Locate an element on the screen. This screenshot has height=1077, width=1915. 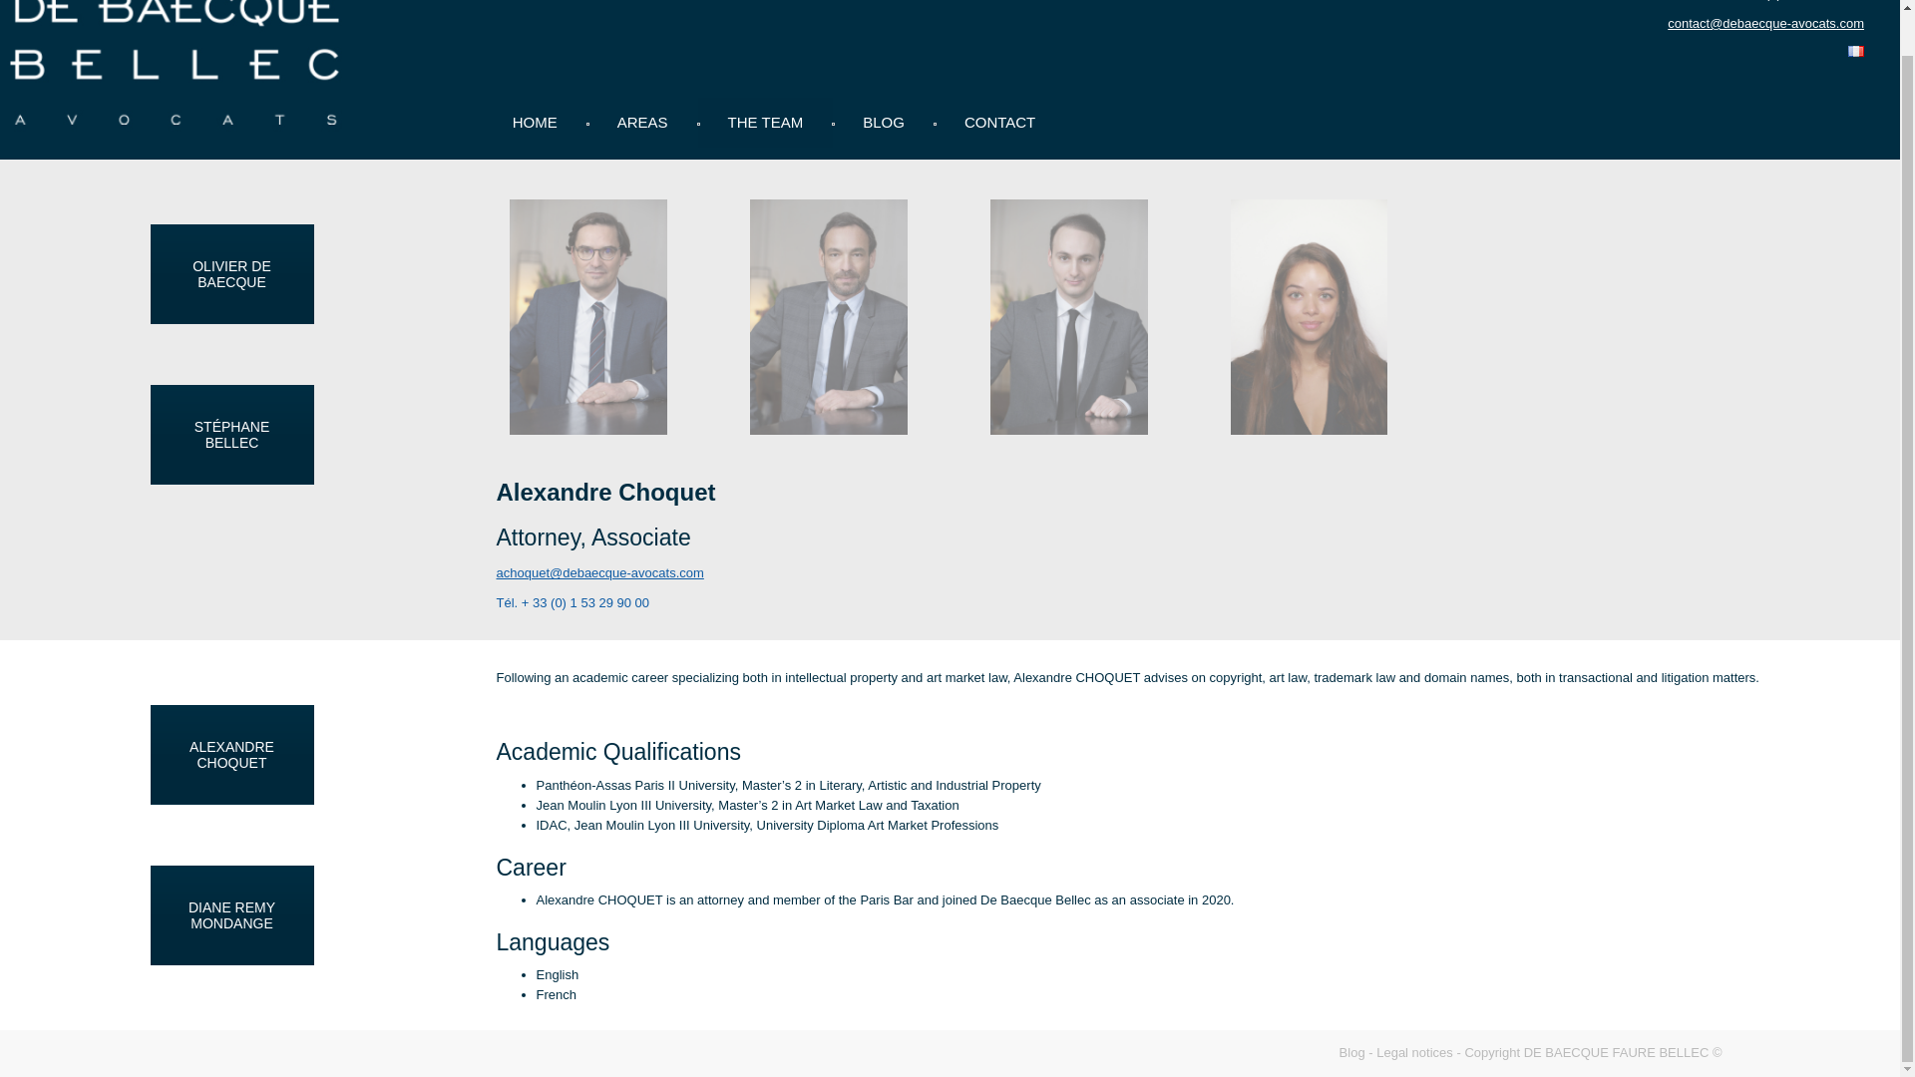
BLOG is located at coordinates (884, 122).